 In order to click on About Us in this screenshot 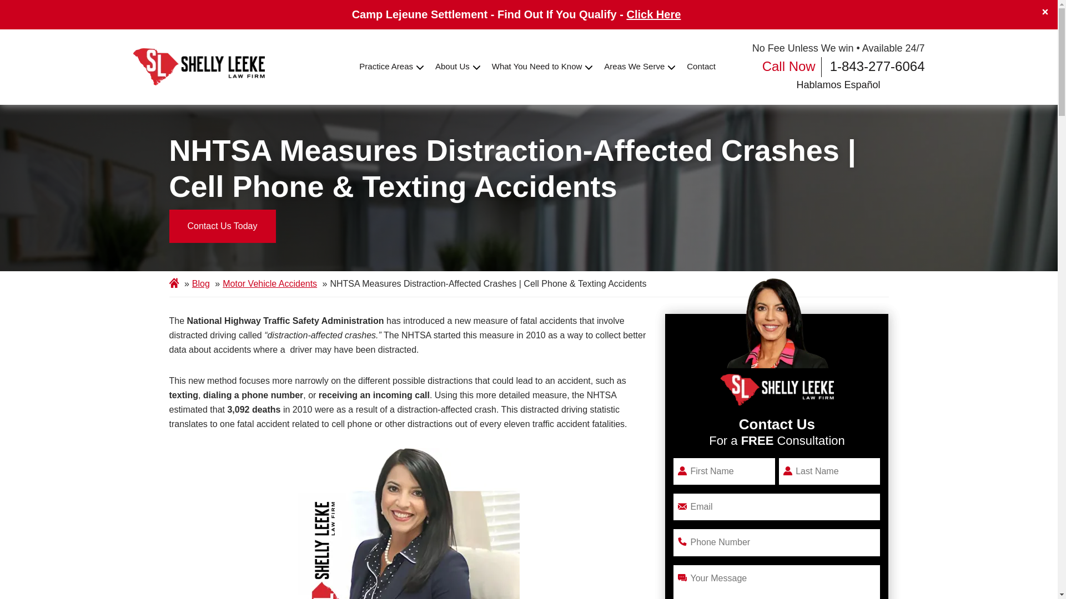, I will do `click(452, 67)`.